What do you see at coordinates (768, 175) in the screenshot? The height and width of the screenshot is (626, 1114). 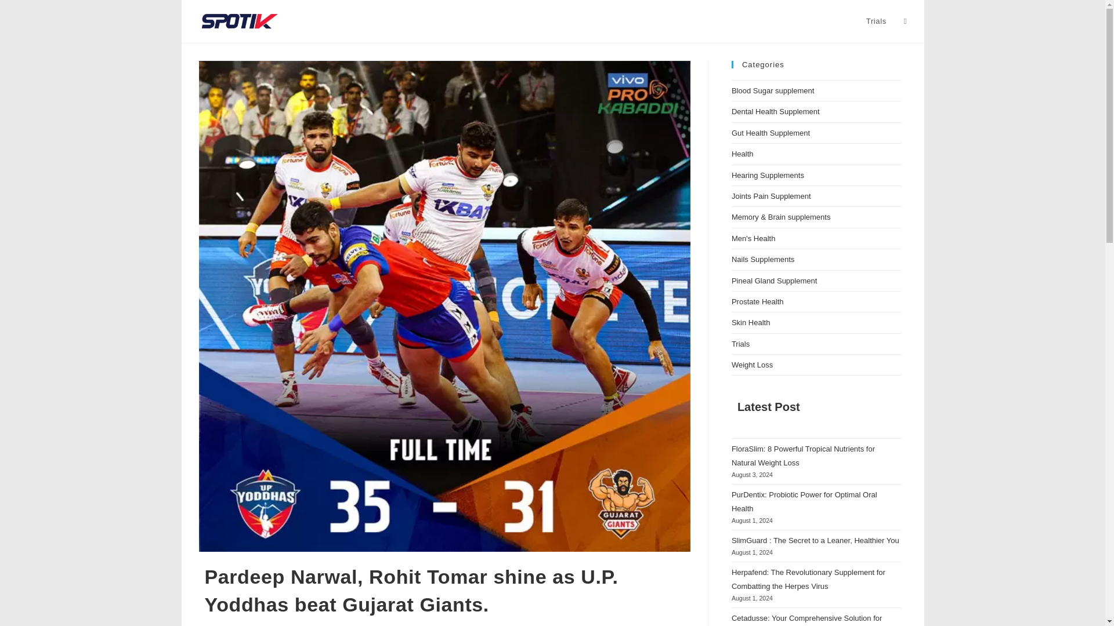 I see `Hearing Supplements` at bounding box center [768, 175].